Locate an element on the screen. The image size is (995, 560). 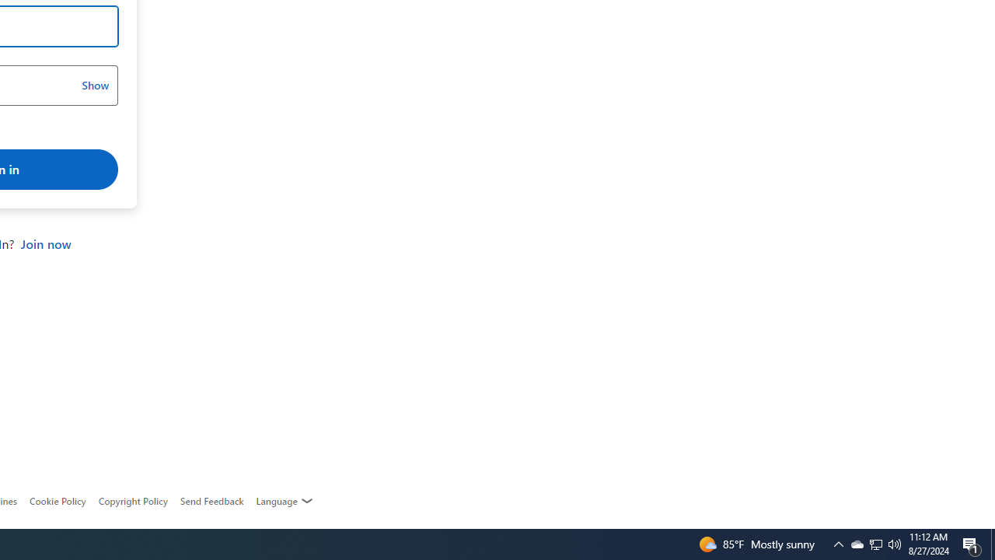
Send Feedback is located at coordinates (211, 501).